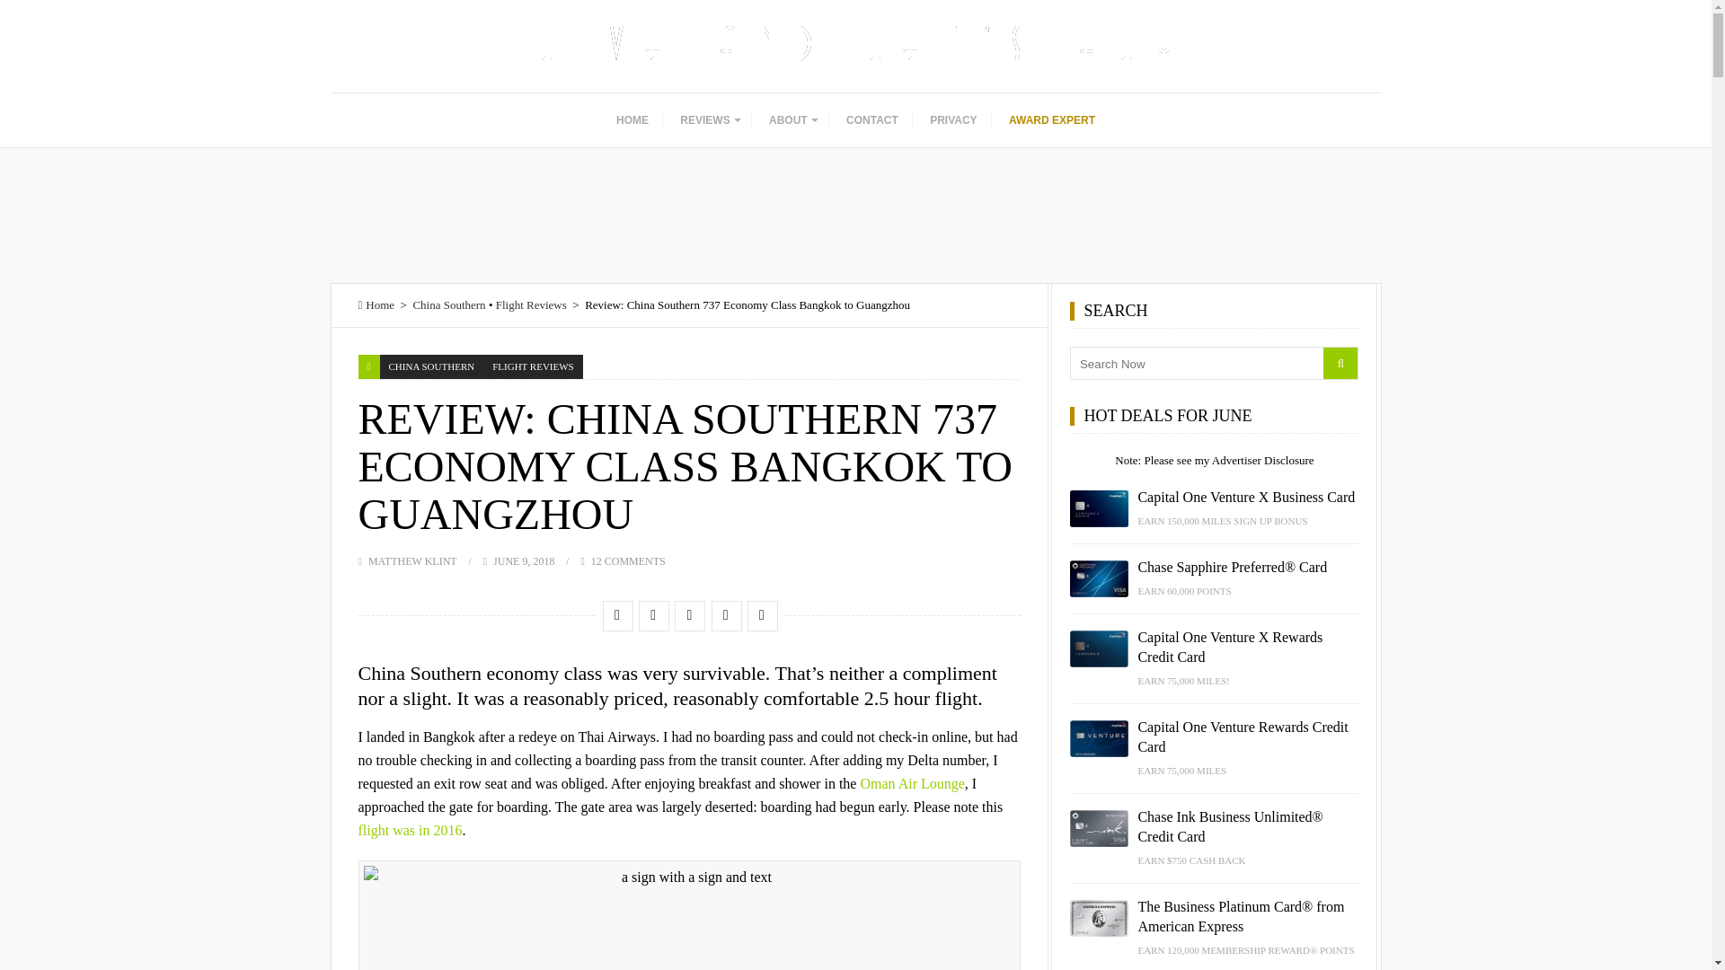  What do you see at coordinates (376, 304) in the screenshot?
I see `Home` at bounding box center [376, 304].